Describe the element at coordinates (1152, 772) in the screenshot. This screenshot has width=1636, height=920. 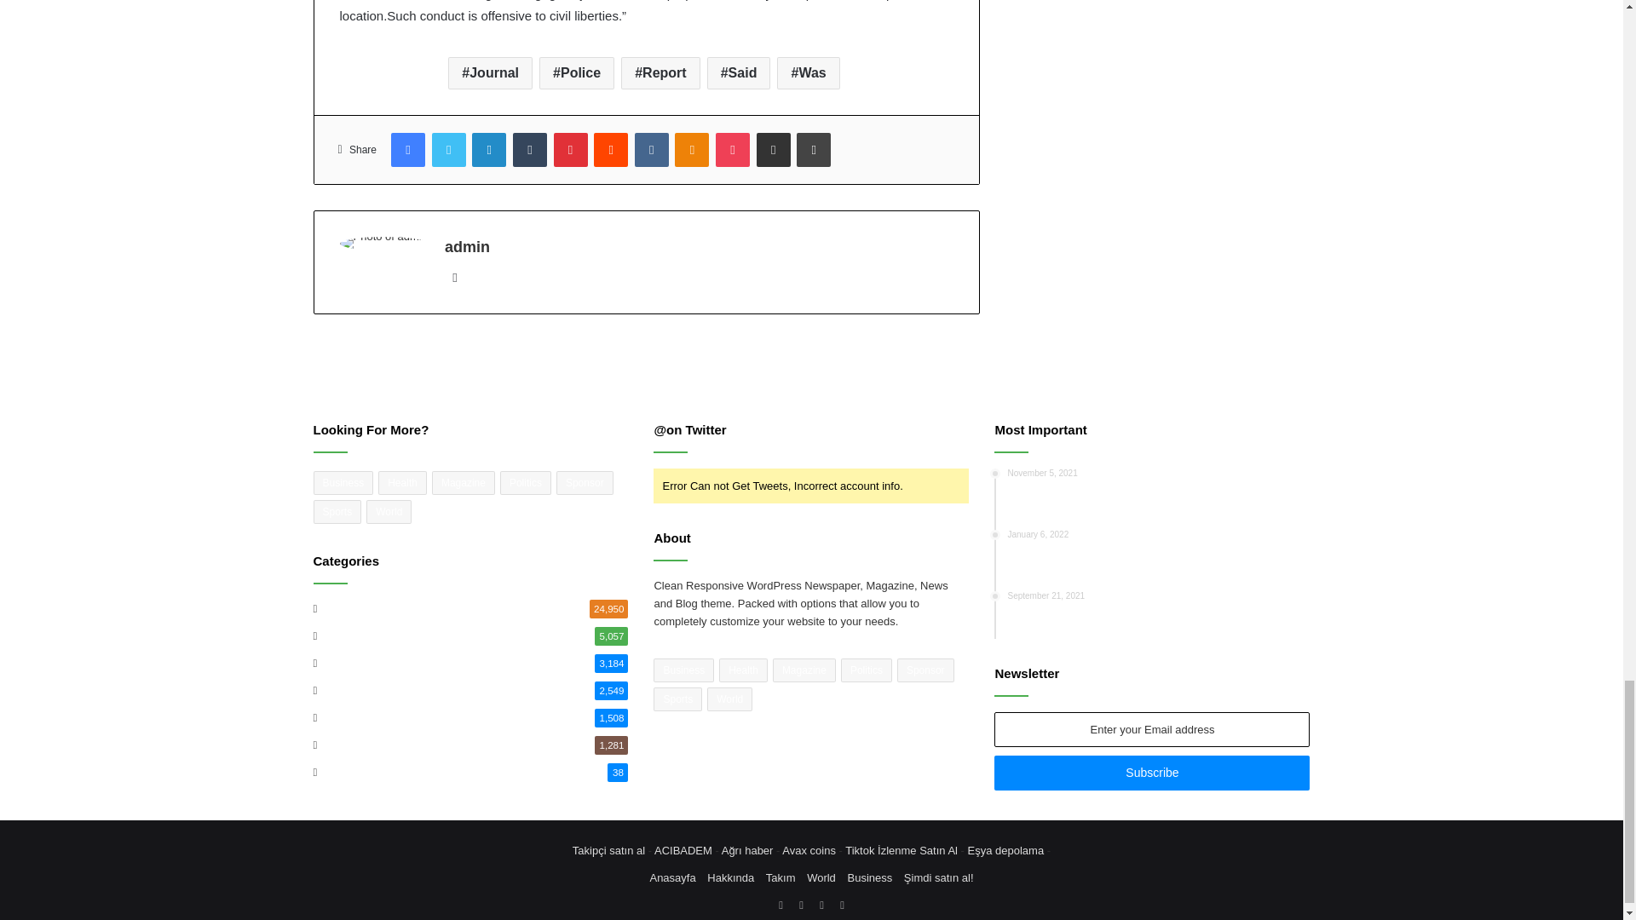
I see `Subscribe` at that location.